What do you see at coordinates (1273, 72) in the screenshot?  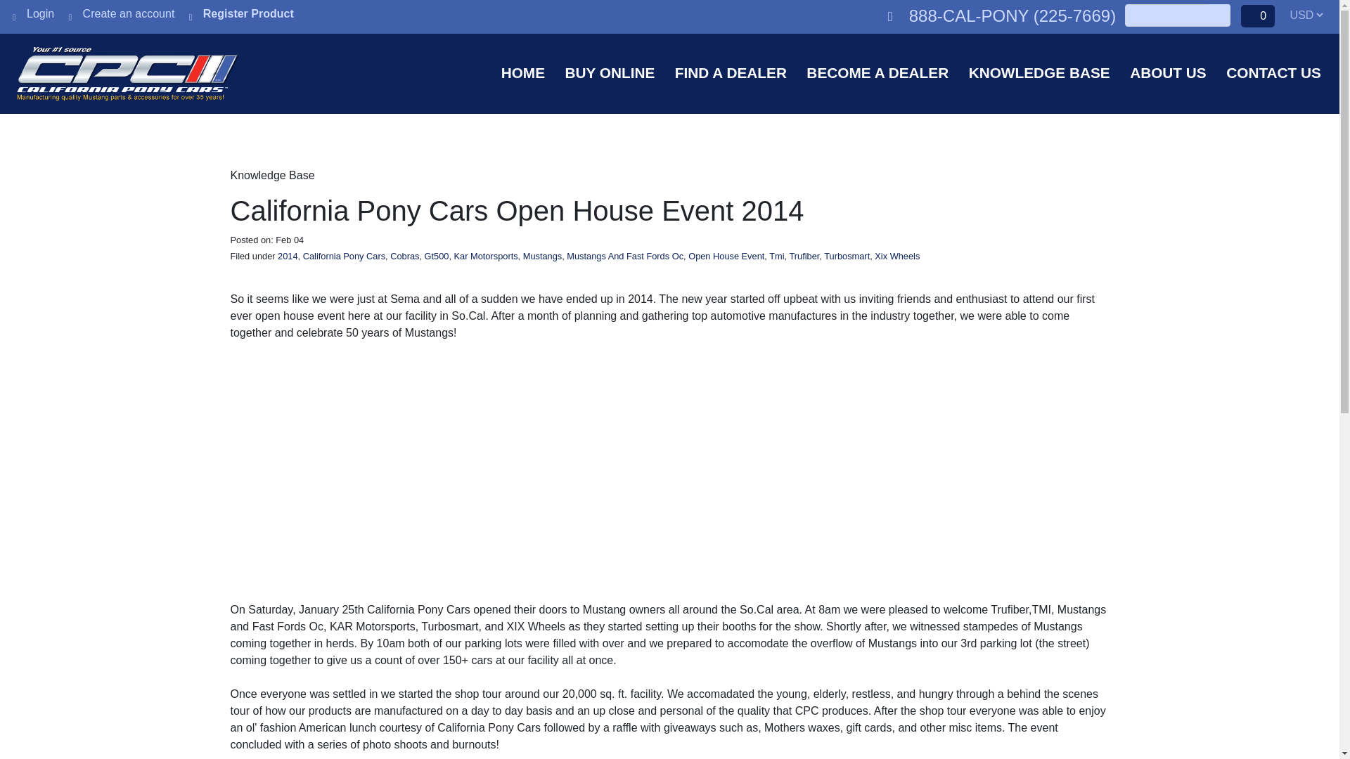 I see `CONTACT US` at bounding box center [1273, 72].